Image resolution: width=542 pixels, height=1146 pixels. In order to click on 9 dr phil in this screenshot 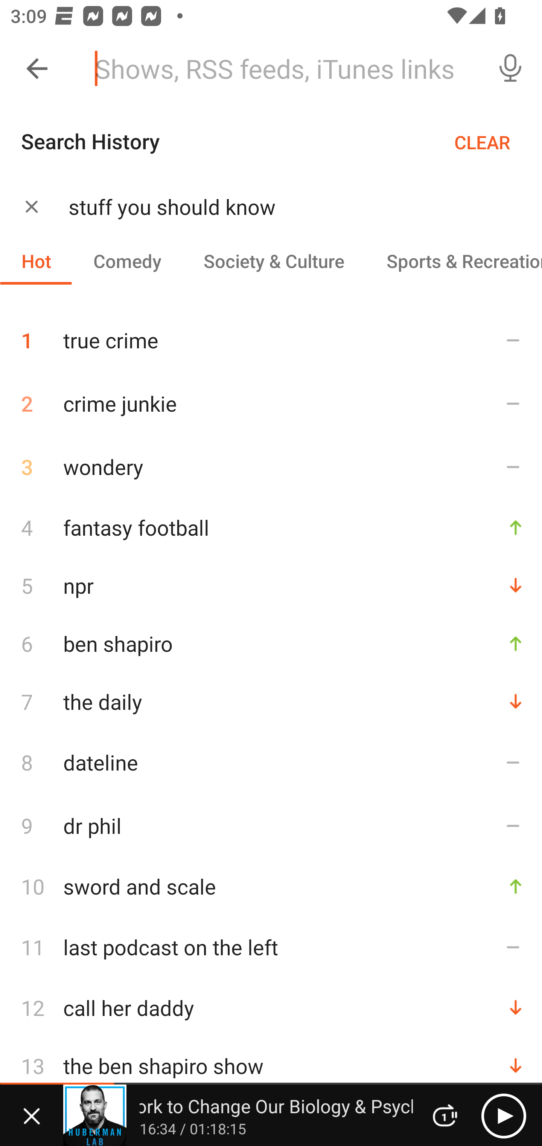, I will do `click(271, 826)`.